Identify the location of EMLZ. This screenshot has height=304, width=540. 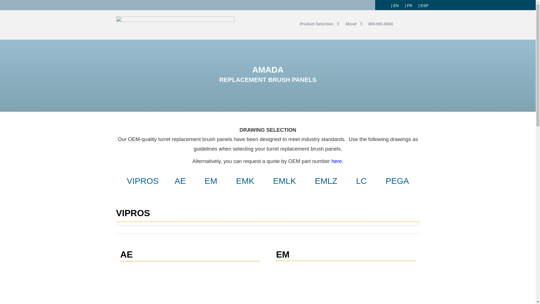
(326, 181).